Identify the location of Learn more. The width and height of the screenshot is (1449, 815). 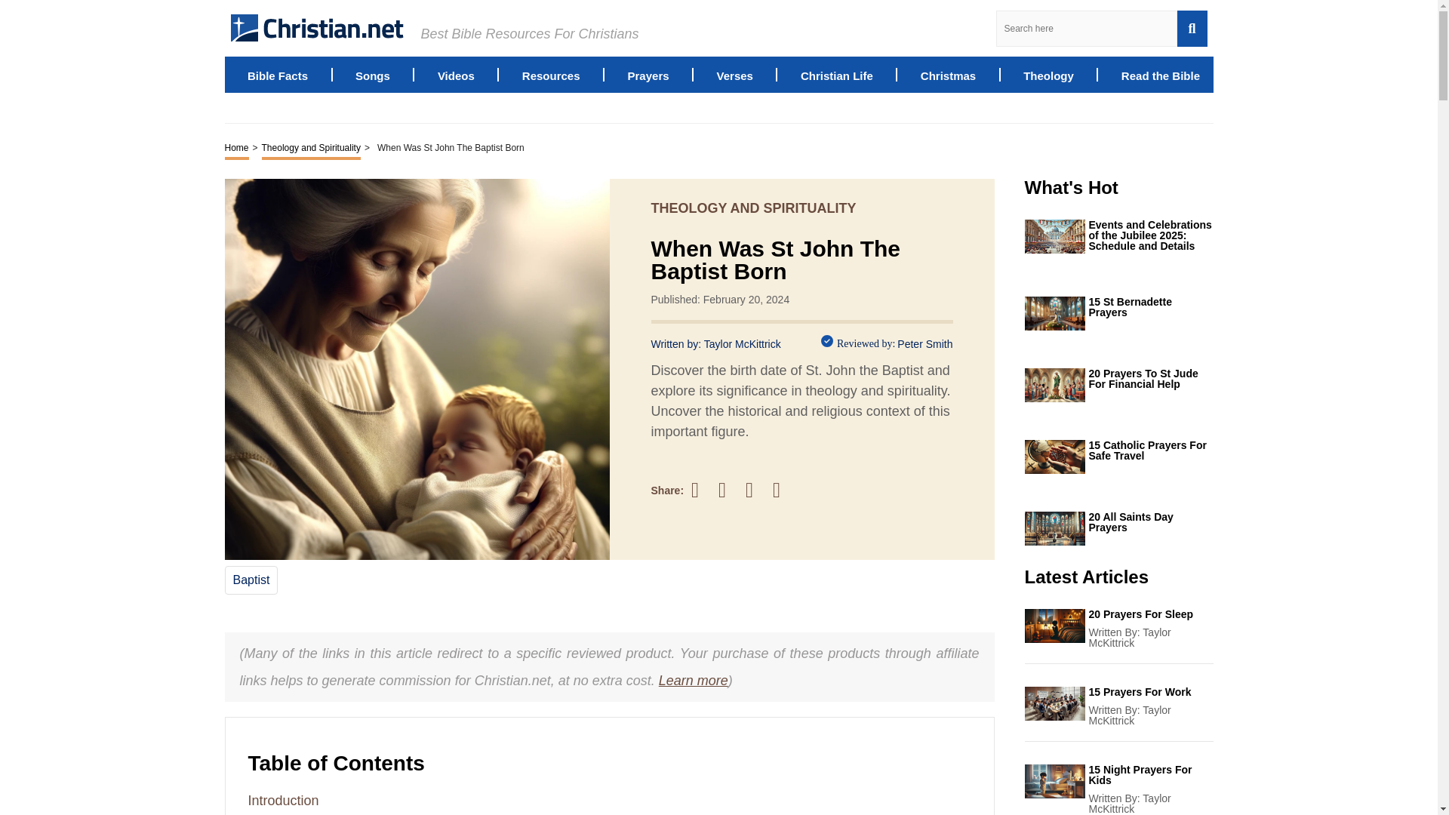
(694, 681).